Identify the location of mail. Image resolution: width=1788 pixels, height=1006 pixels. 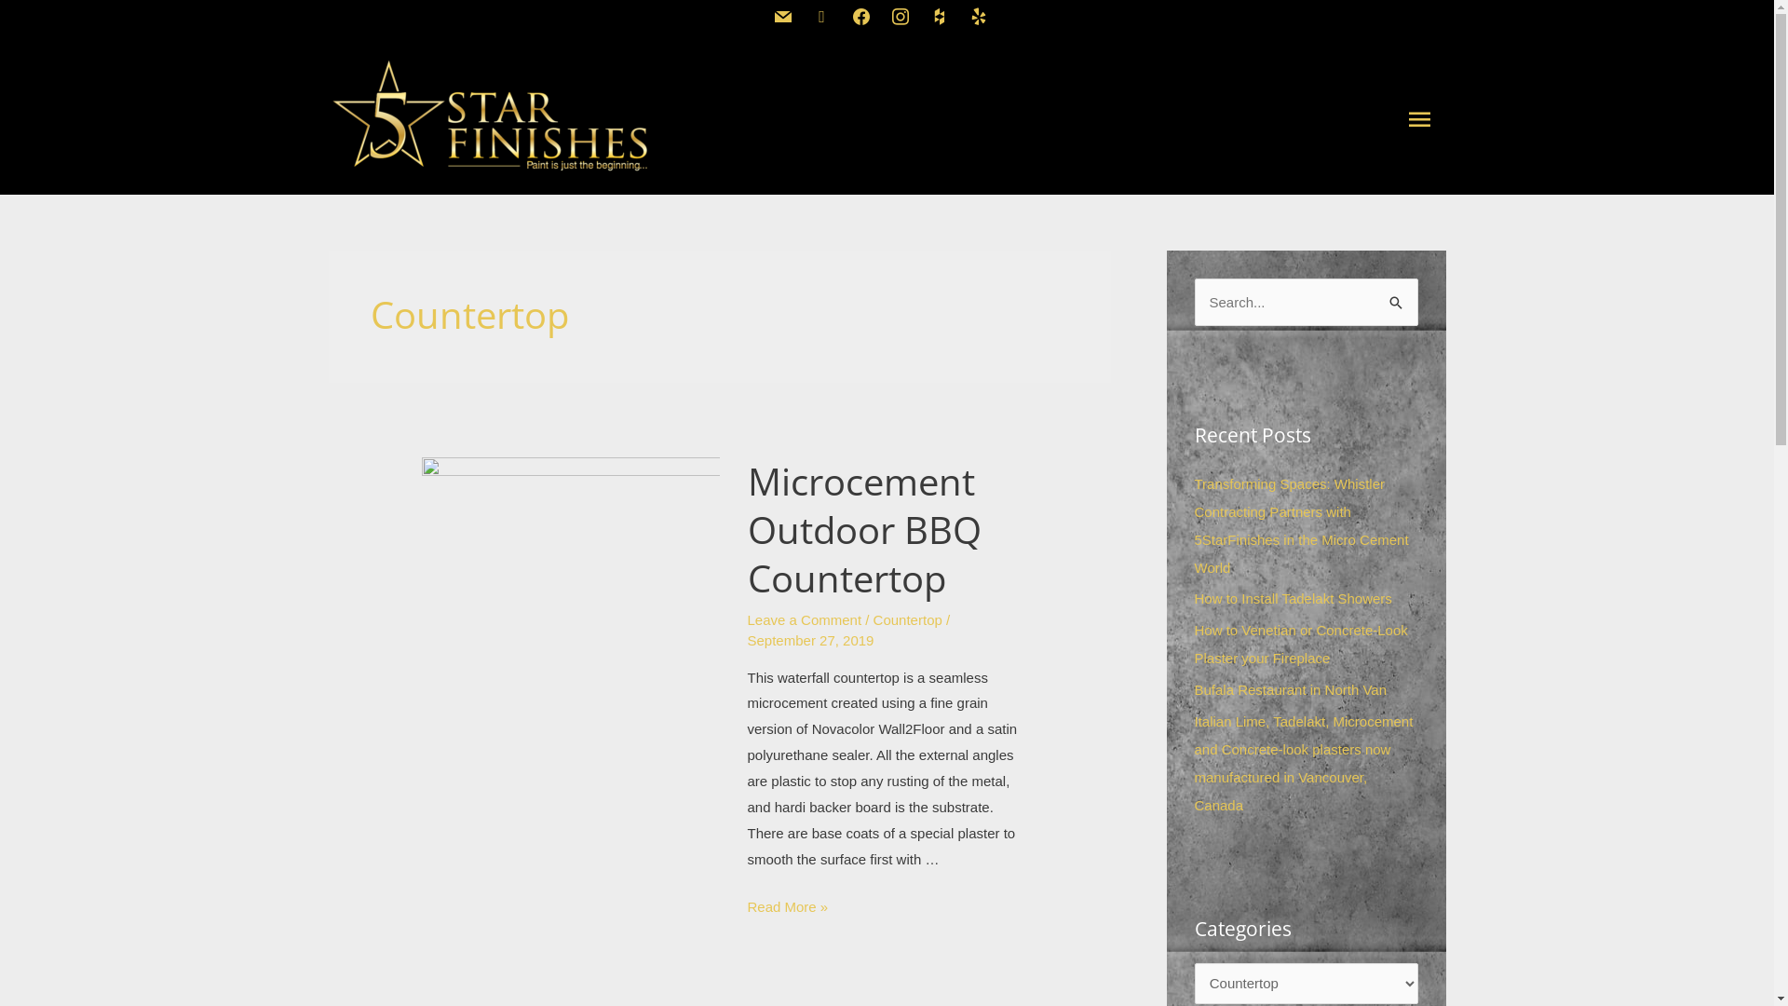
(783, 15).